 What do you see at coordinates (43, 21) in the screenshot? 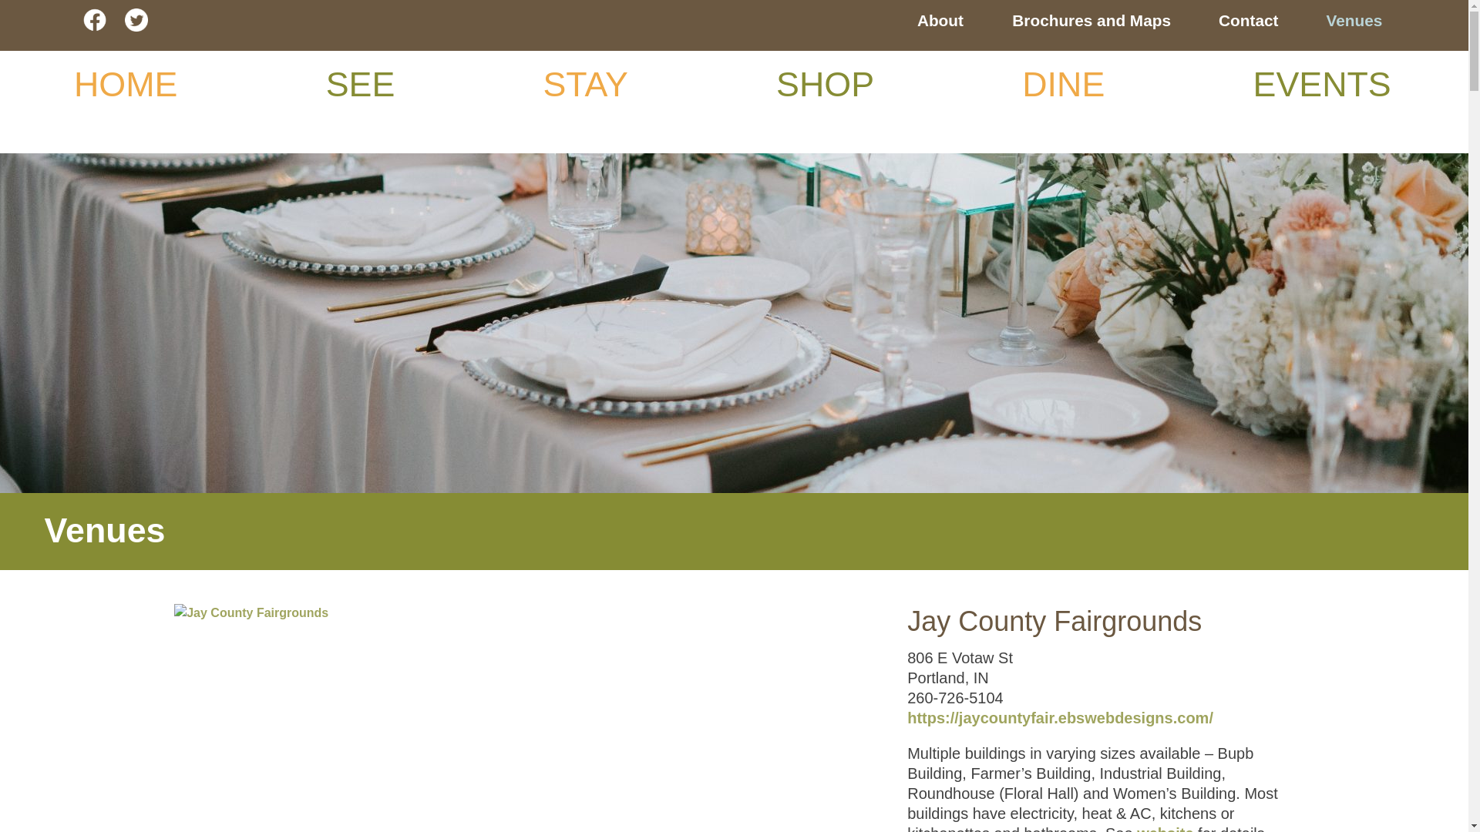
I see `Visit Jay County` at bounding box center [43, 21].